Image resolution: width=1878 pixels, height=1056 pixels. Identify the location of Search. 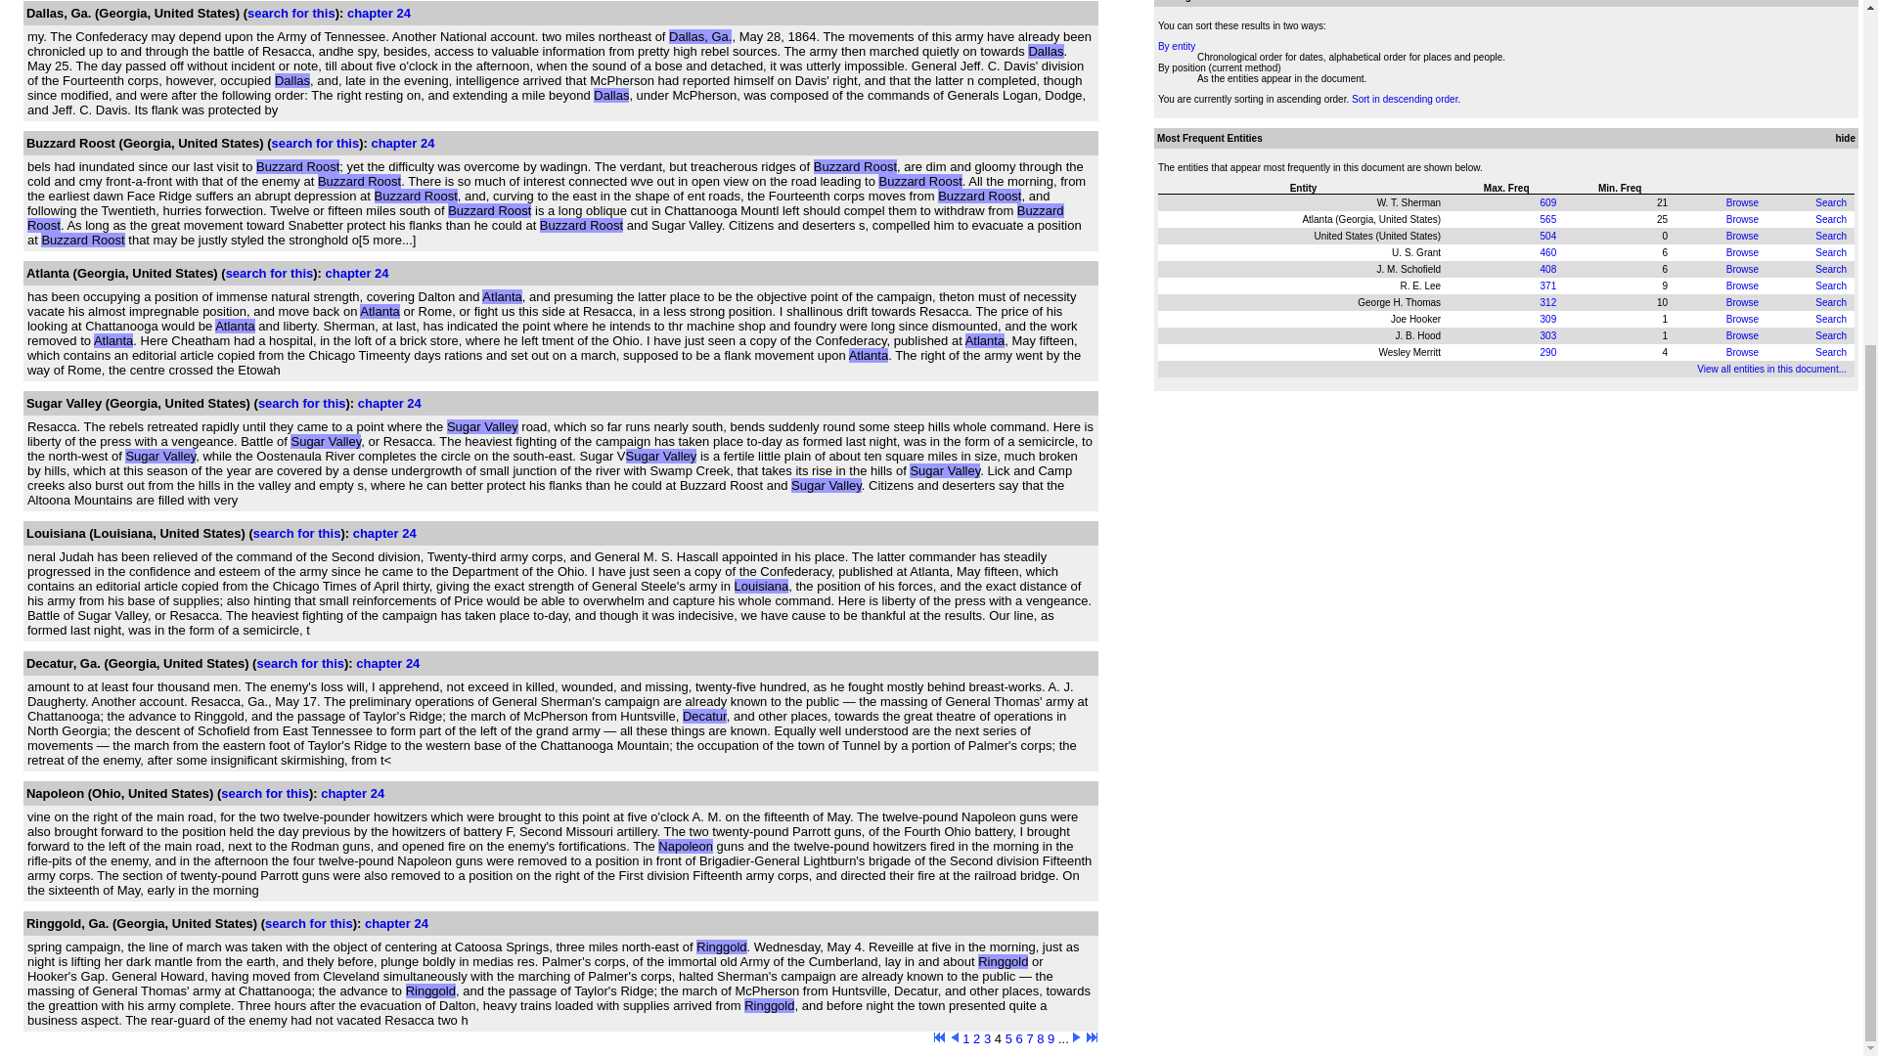
(1831, 286).